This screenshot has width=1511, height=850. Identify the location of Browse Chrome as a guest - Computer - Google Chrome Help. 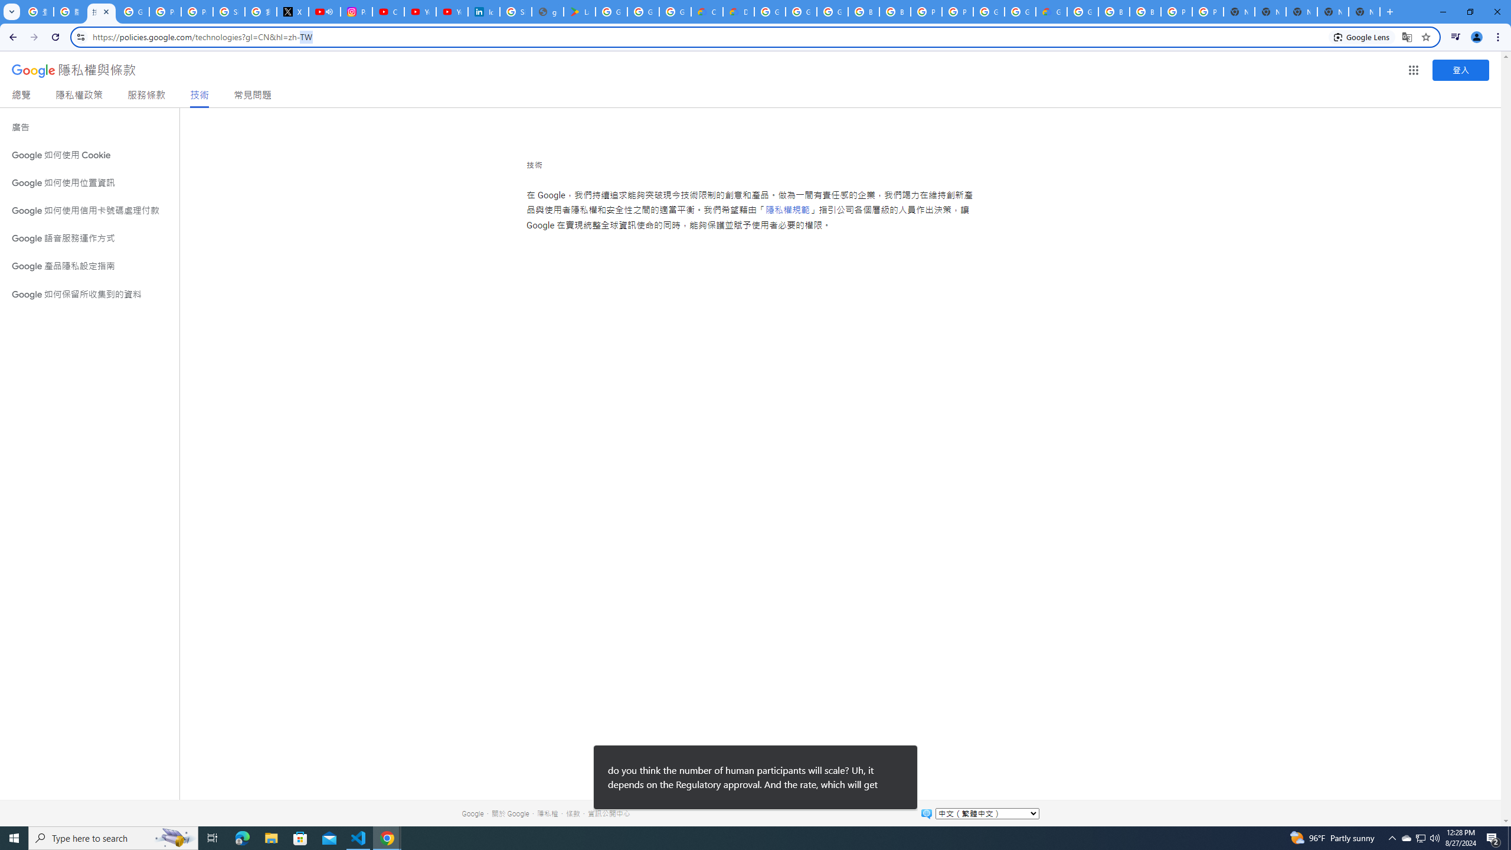
(895, 12).